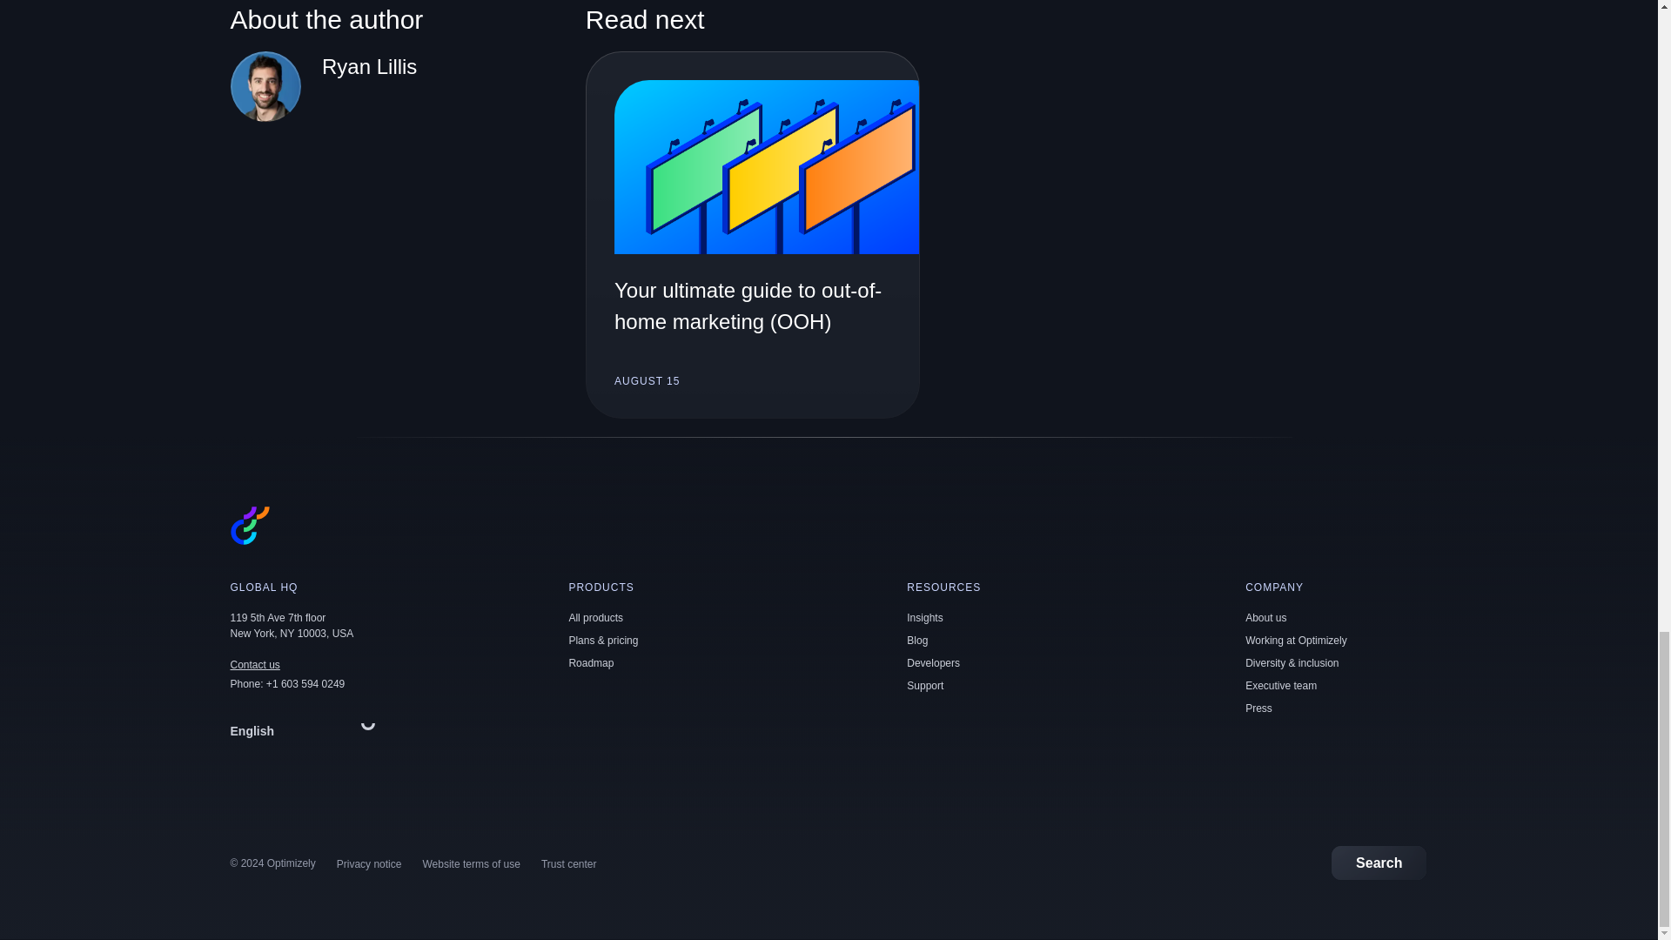 This screenshot has width=1671, height=940. Describe the element at coordinates (1258, 708) in the screenshot. I see `Press` at that location.